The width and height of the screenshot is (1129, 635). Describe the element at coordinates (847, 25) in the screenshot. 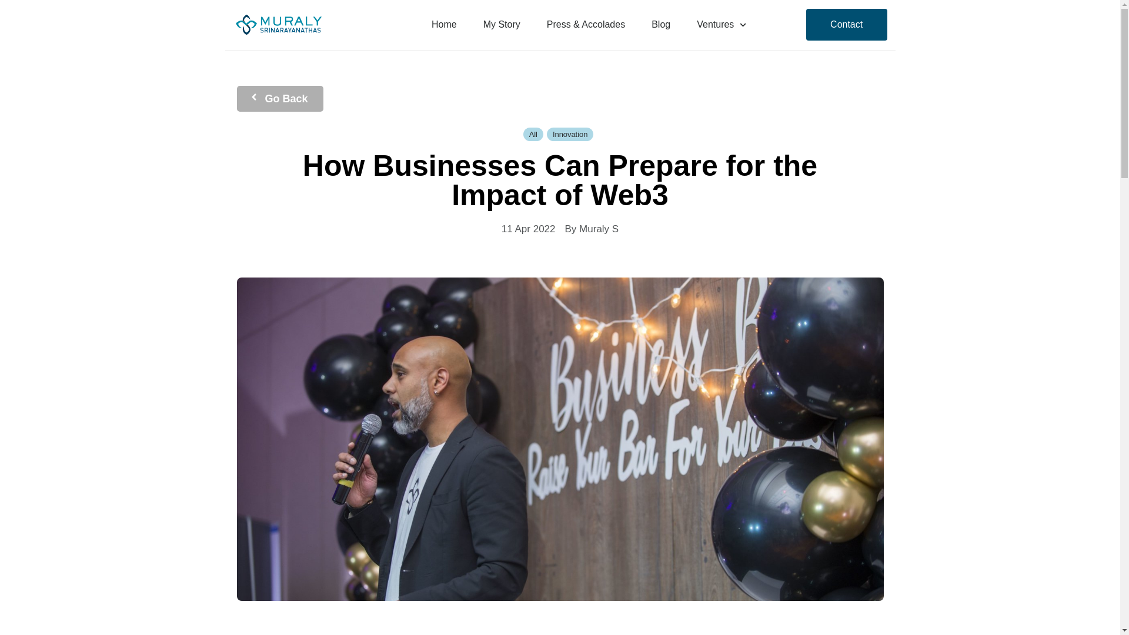

I see `Contact` at that location.